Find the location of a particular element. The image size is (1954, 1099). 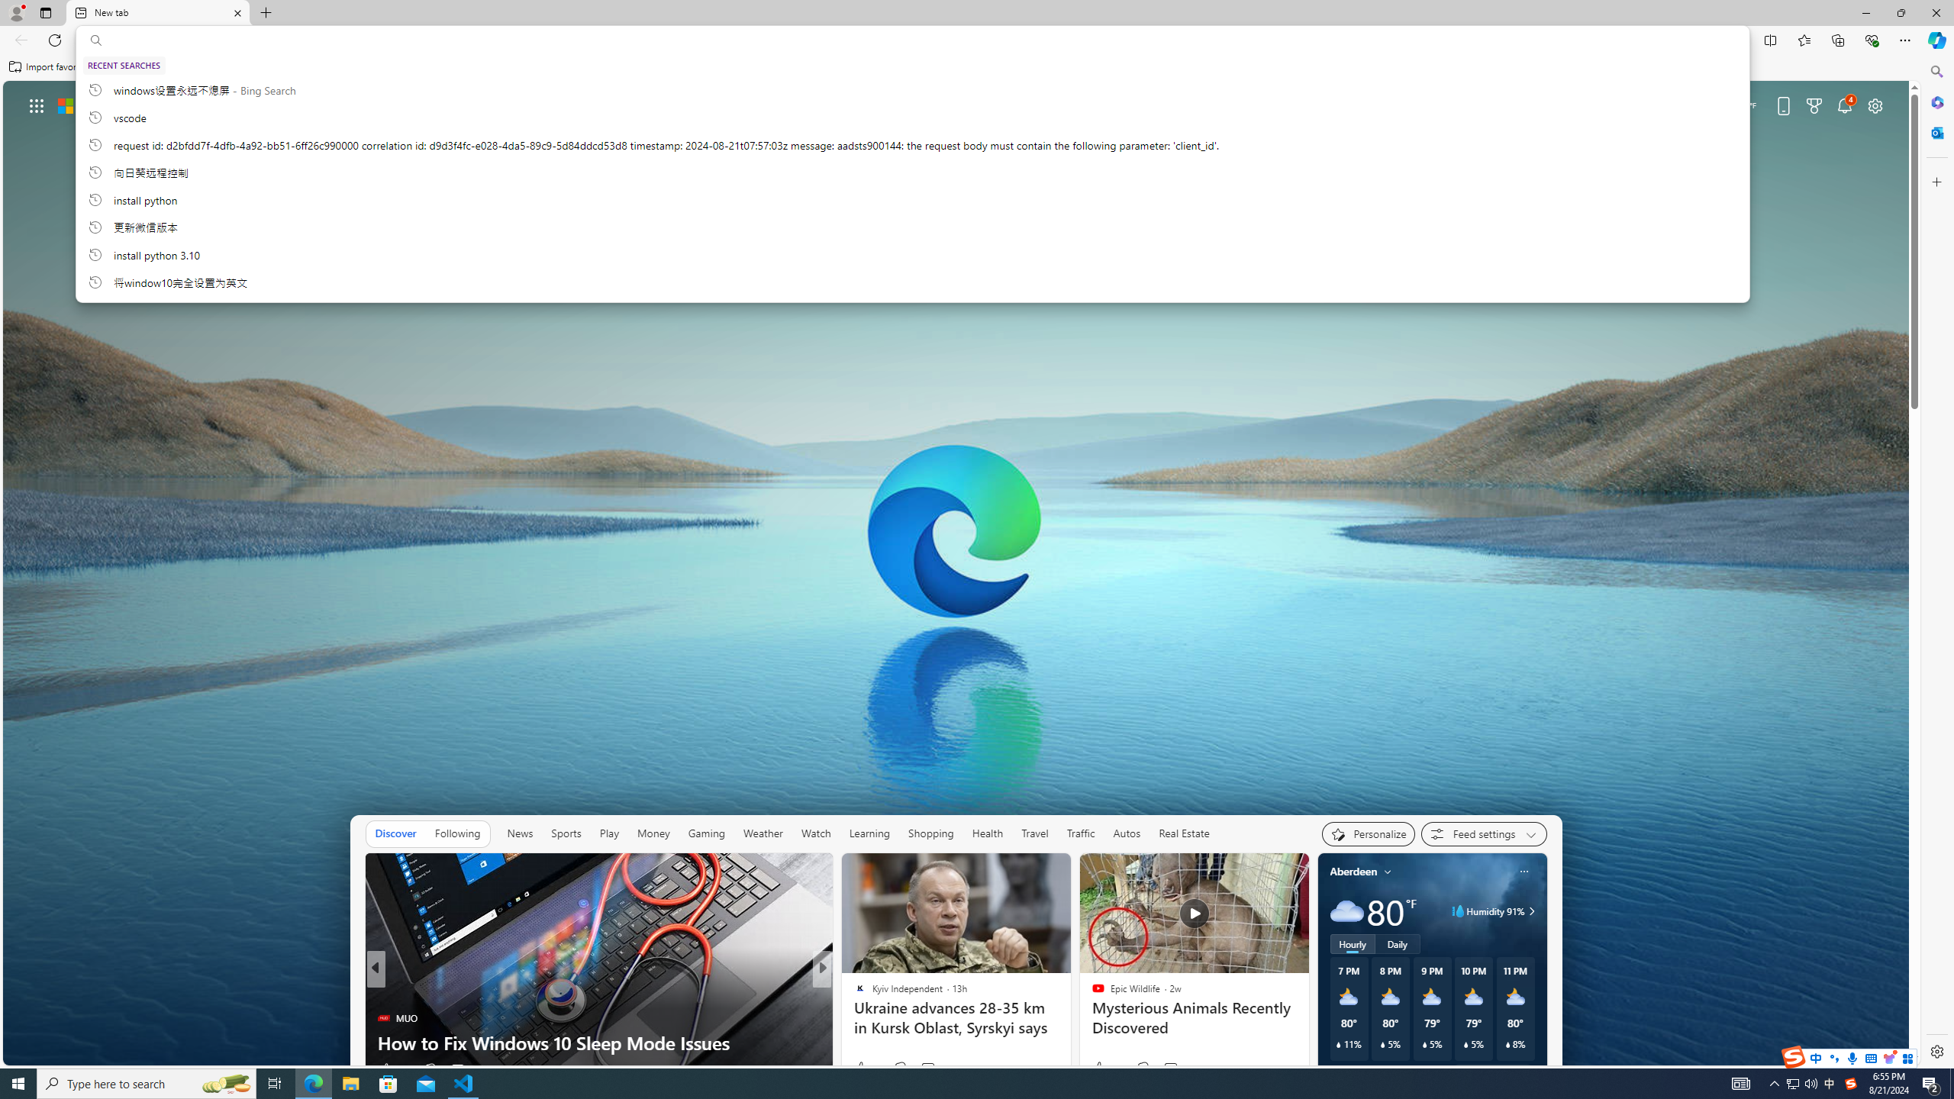

Manage favorites now is located at coordinates (424, 67).